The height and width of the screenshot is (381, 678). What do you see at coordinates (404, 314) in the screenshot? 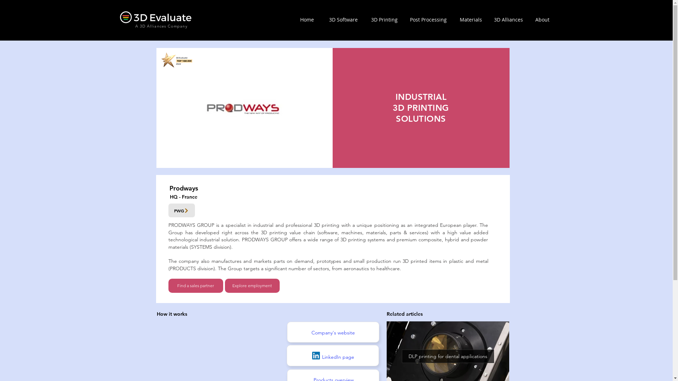
I see `Related articles` at bounding box center [404, 314].